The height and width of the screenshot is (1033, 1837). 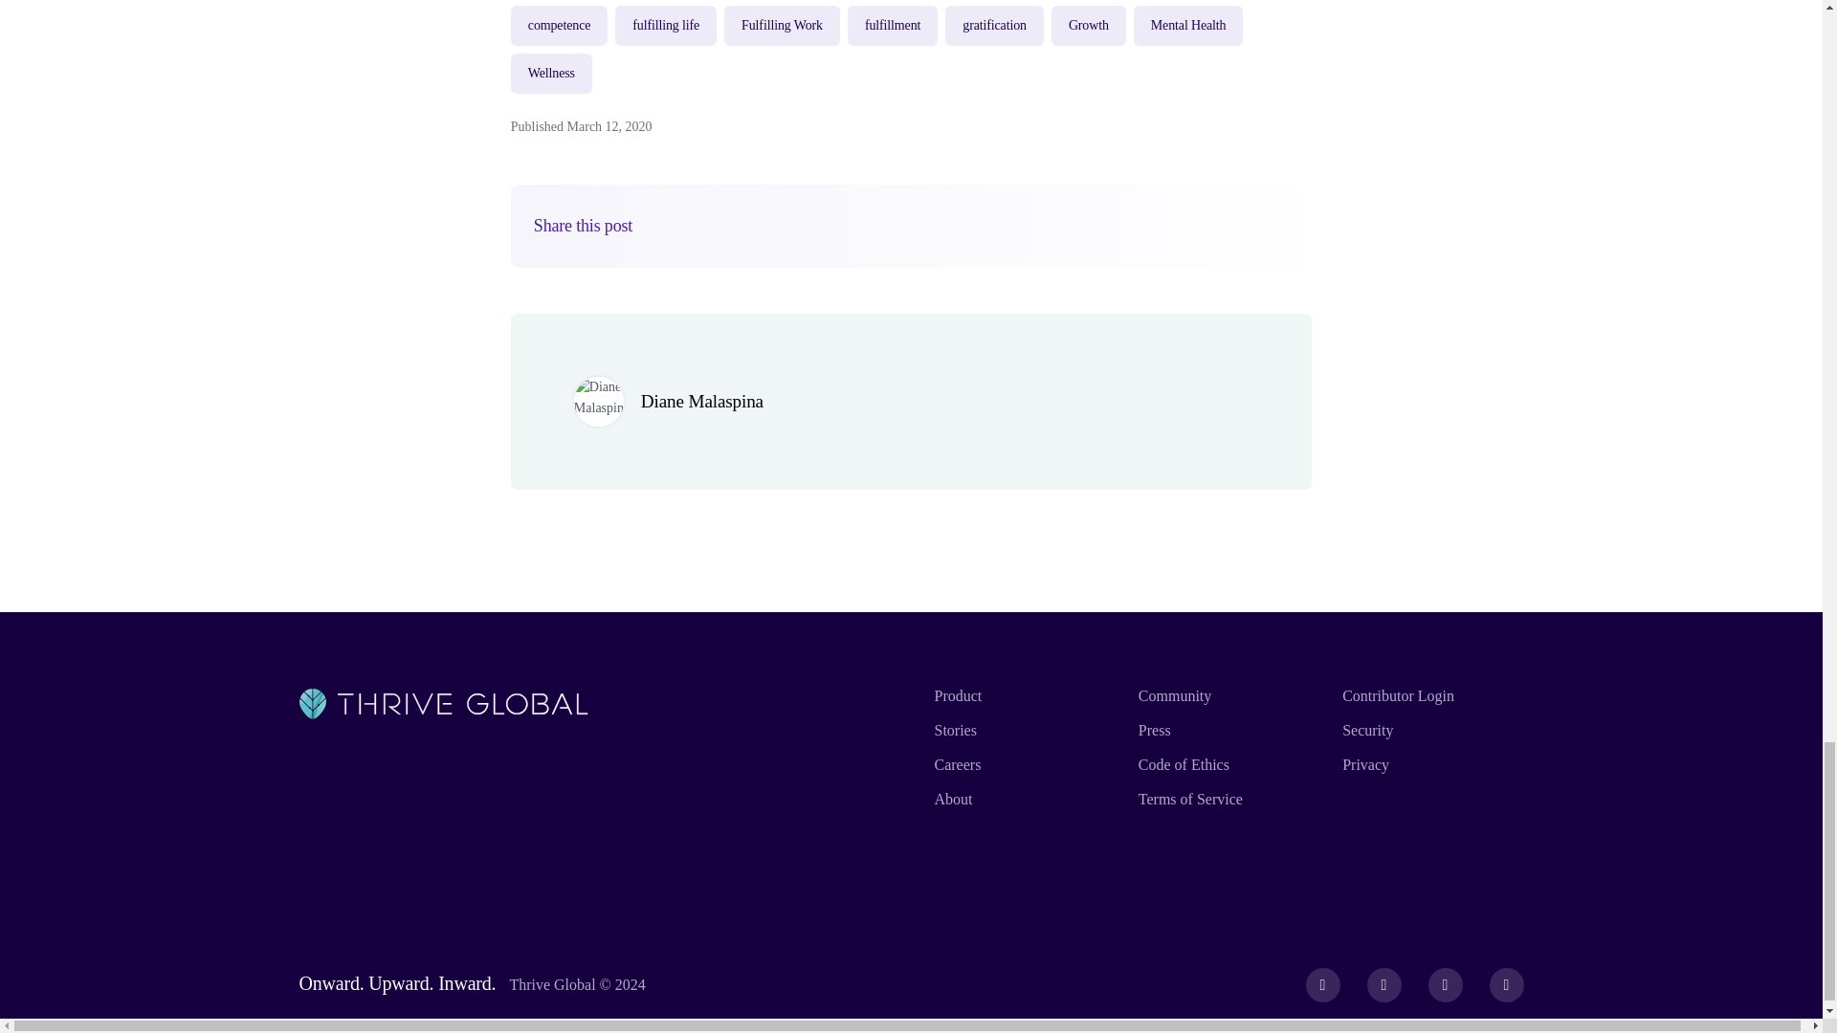 I want to click on Instagram, so click(x=1445, y=984).